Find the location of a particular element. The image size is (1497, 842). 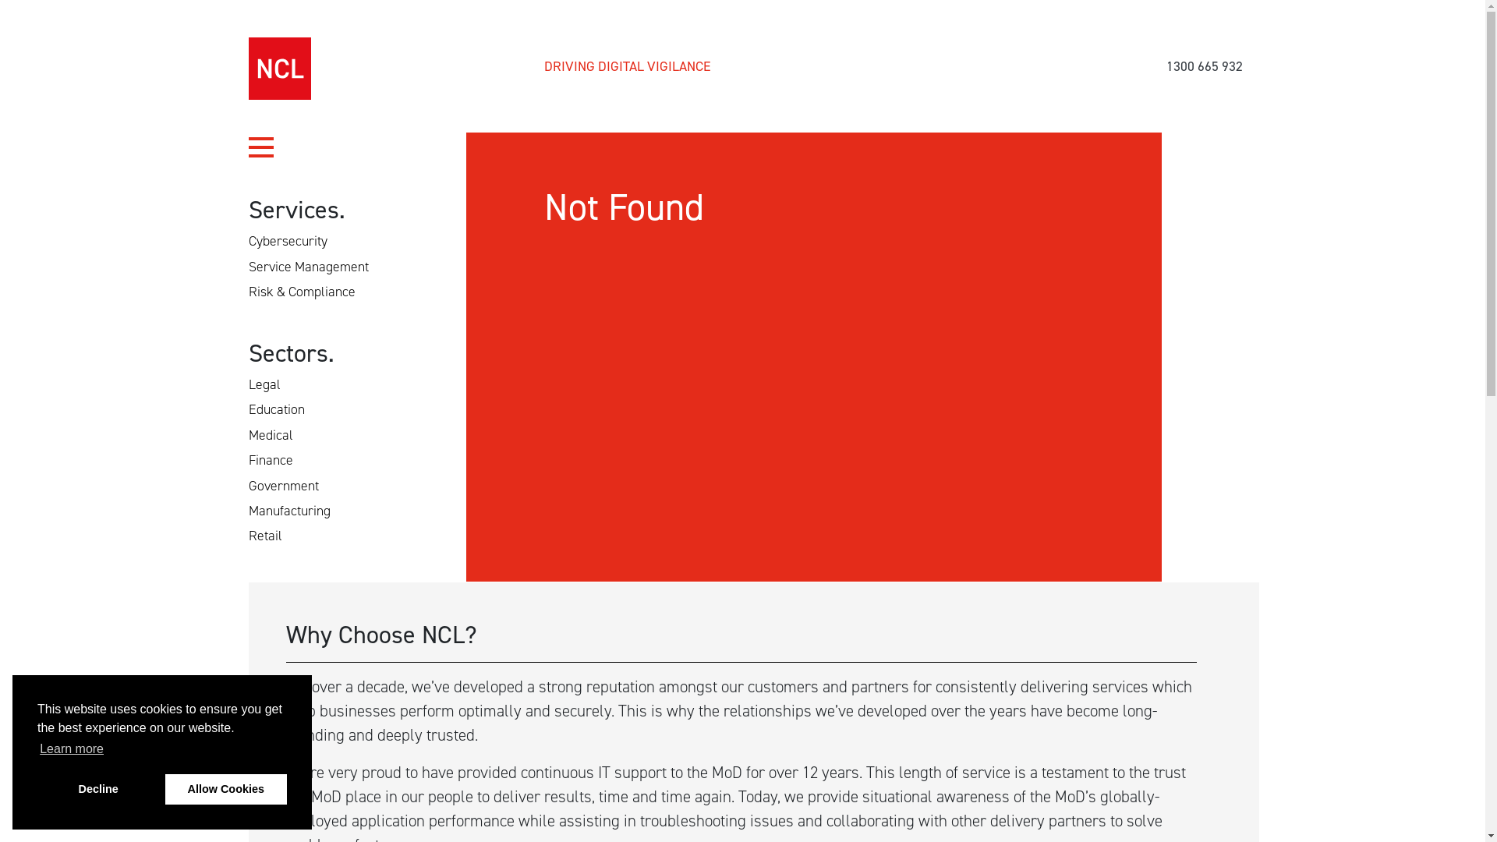

Medical is located at coordinates (276, 435).